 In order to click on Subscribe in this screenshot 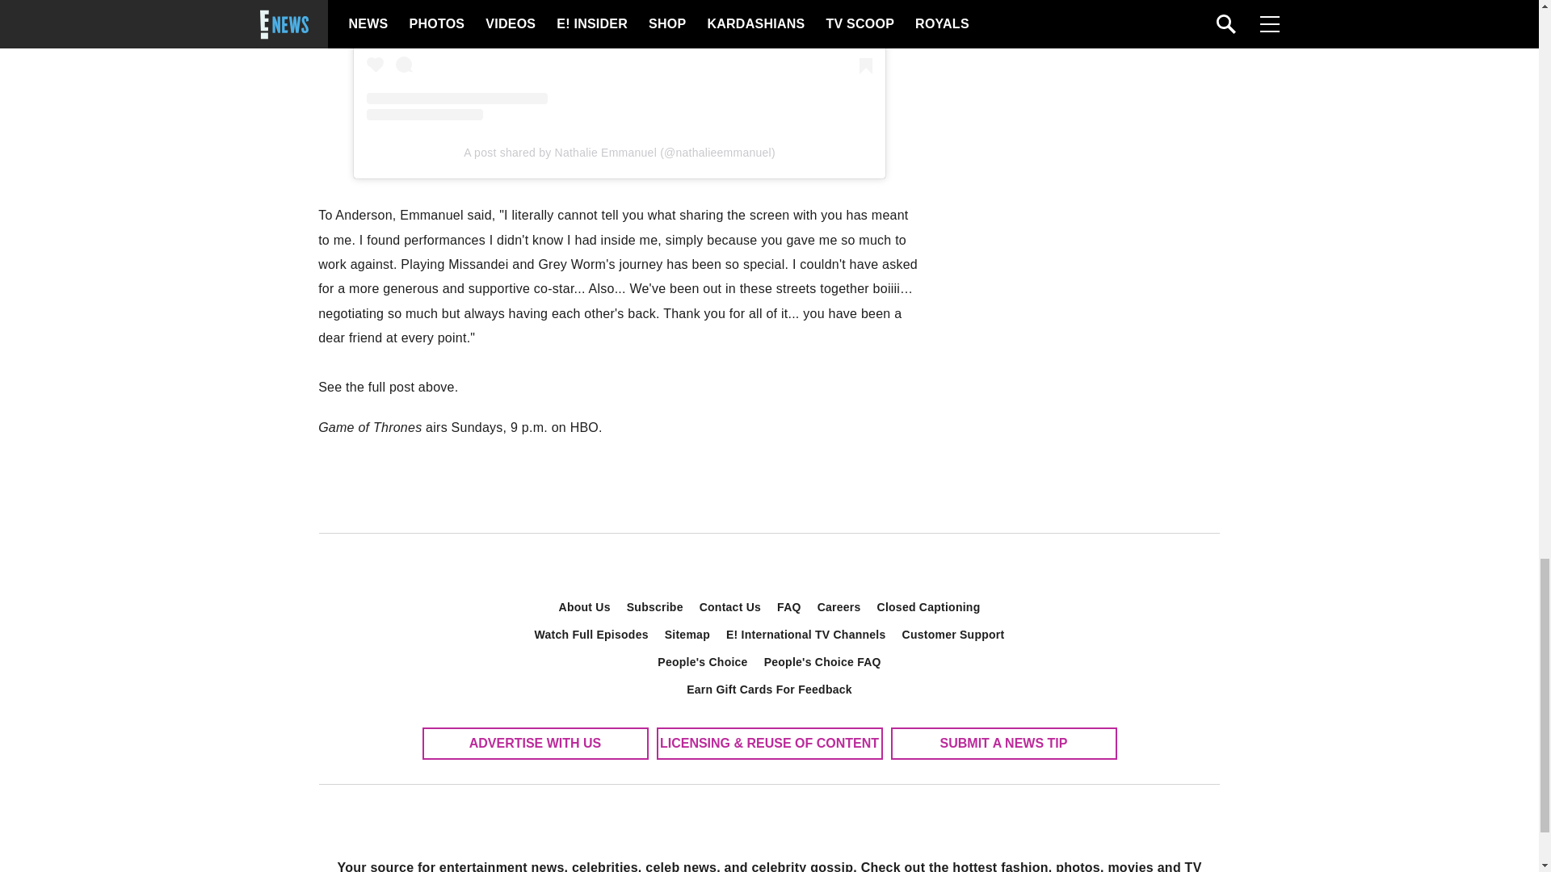, I will do `click(655, 607)`.